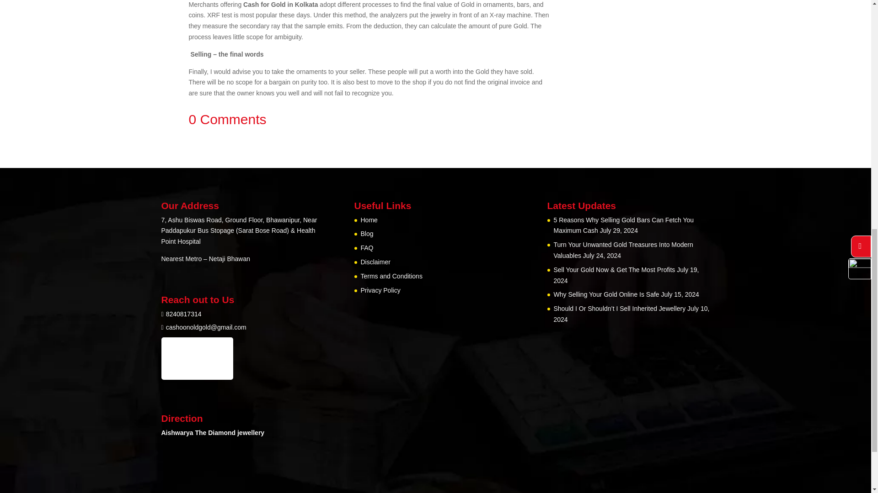 The width and height of the screenshot is (878, 493). What do you see at coordinates (623, 423) in the screenshot?
I see `5 Reasons Why Selling Gold Bars Can Fetch You Maximum Cash` at bounding box center [623, 423].